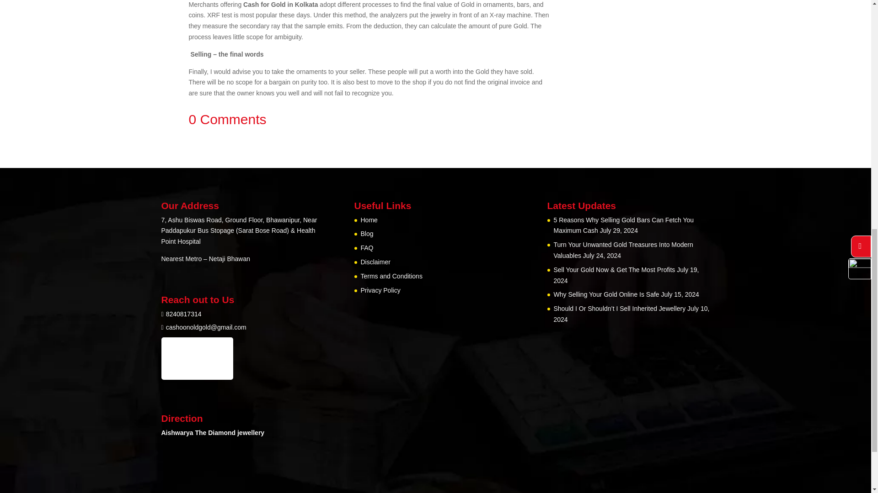 The width and height of the screenshot is (878, 493). What do you see at coordinates (623, 423) in the screenshot?
I see `5 Reasons Why Selling Gold Bars Can Fetch You Maximum Cash` at bounding box center [623, 423].